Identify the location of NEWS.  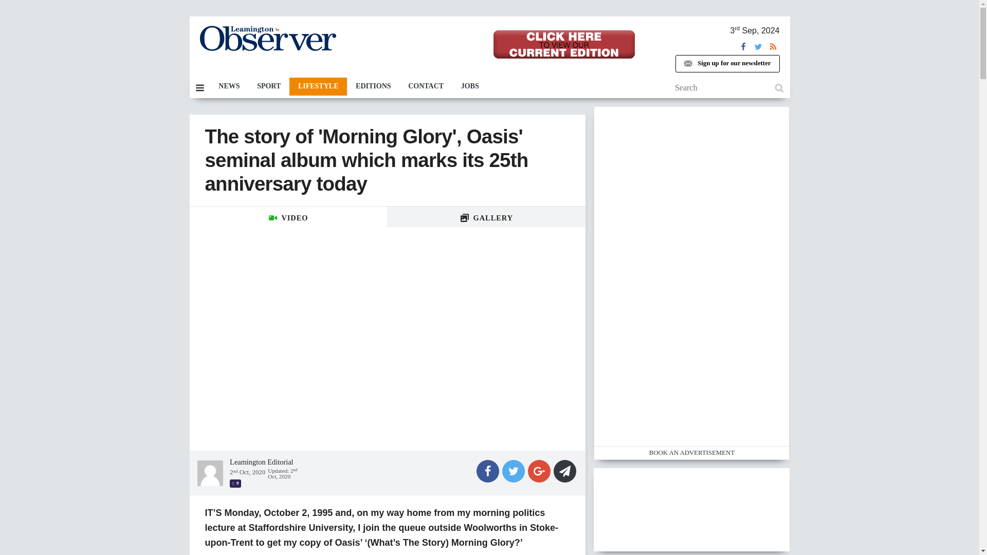
(229, 86).